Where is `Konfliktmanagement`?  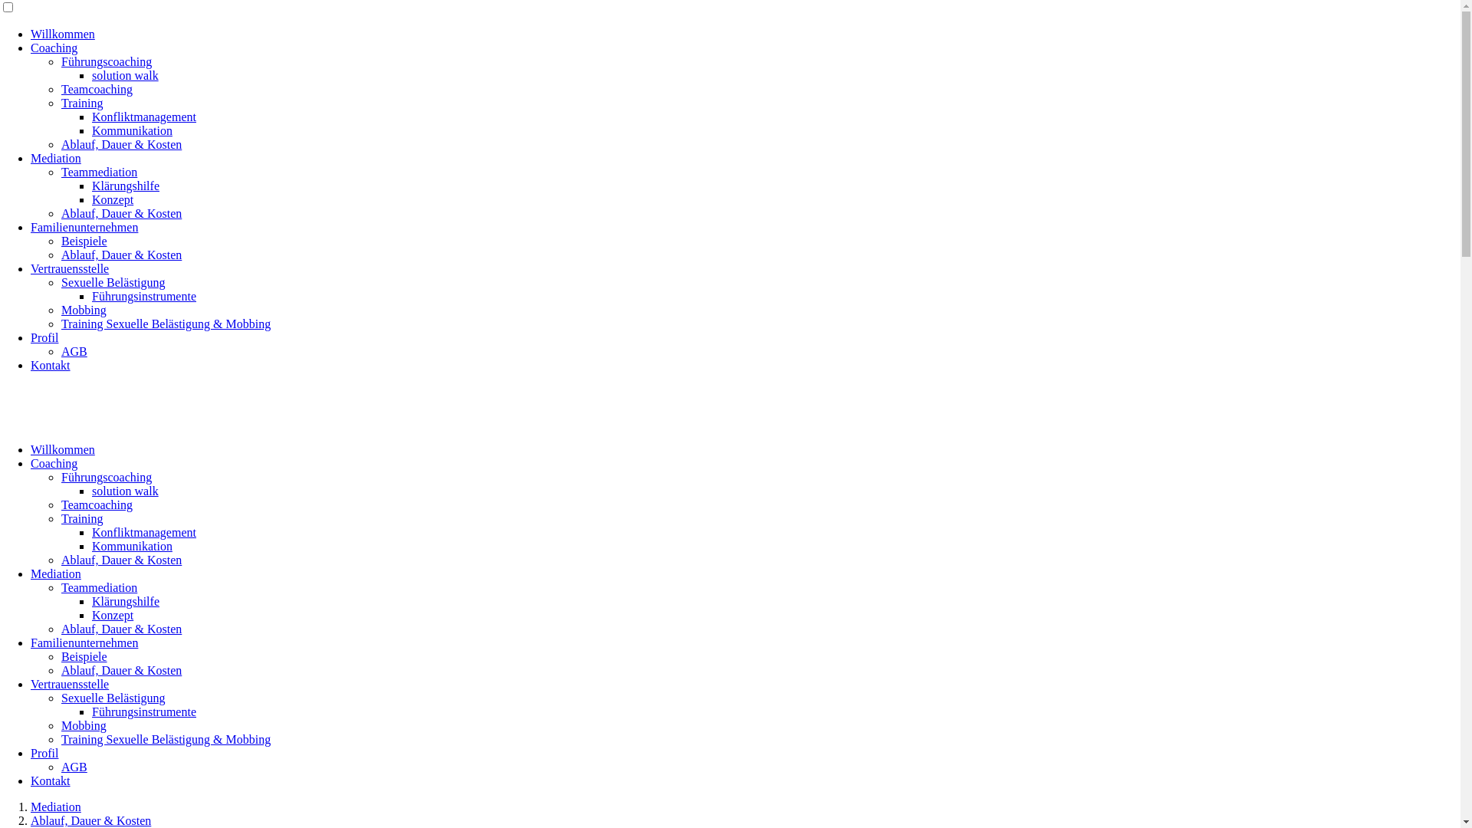
Konfliktmanagement is located at coordinates (144, 532).